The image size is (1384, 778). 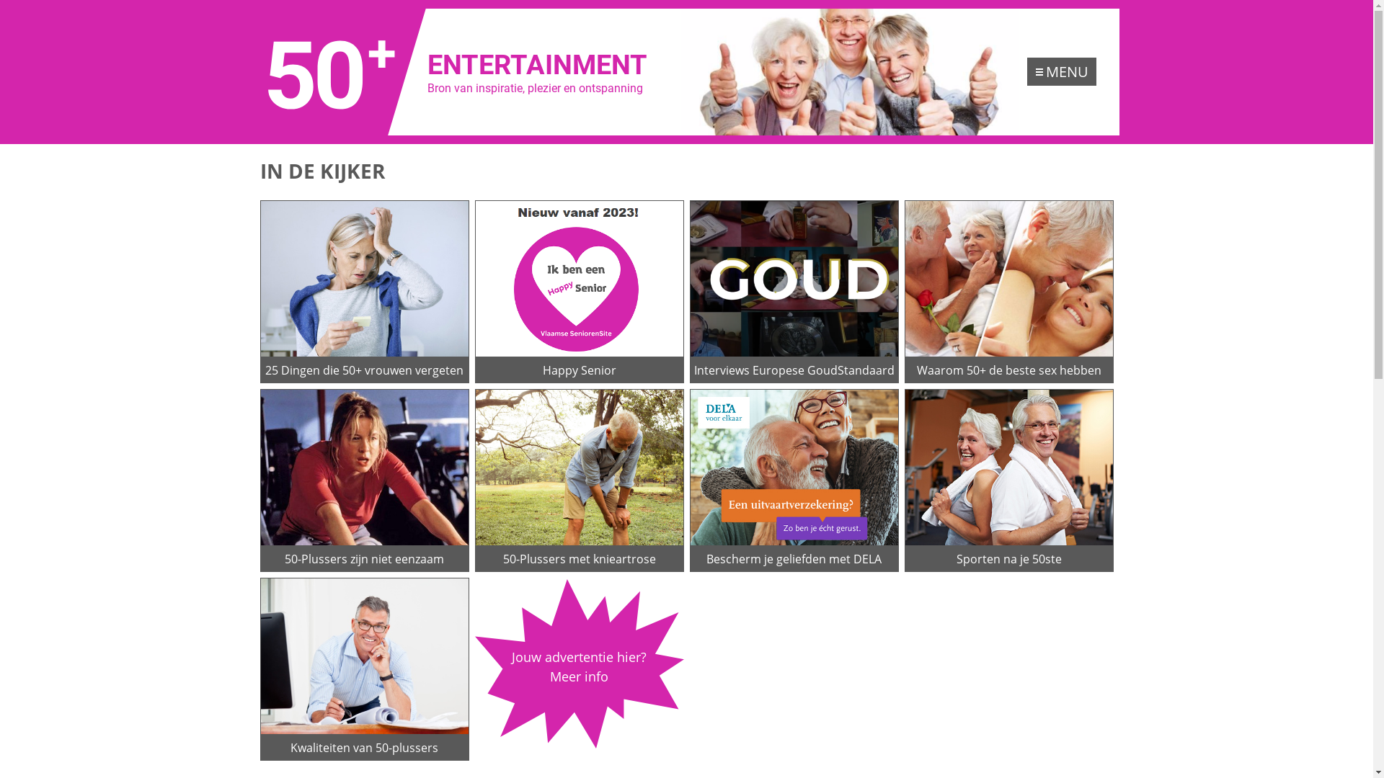 What do you see at coordinates (579, 480) in the screenshot?
I see `50-Plussers met knieartrose` at bounding box center [579, 480].